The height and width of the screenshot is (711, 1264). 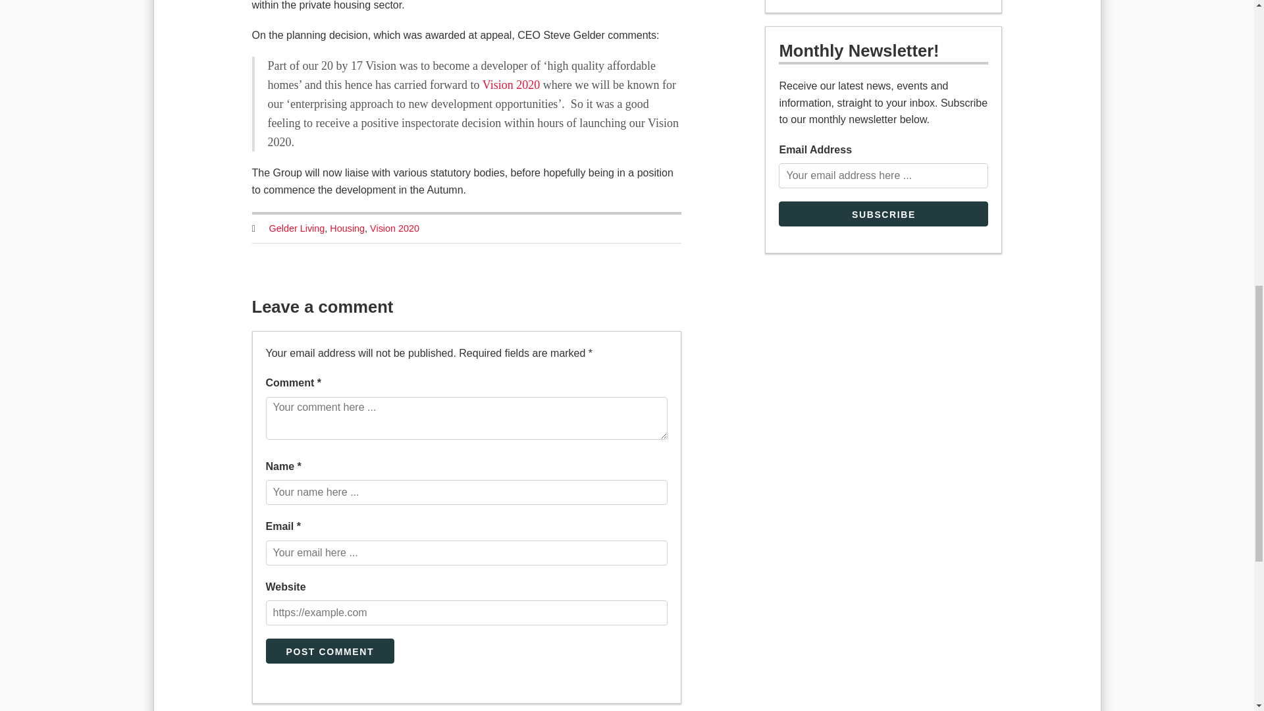 I want to click on Post Comment, so click(x=330, y=650).